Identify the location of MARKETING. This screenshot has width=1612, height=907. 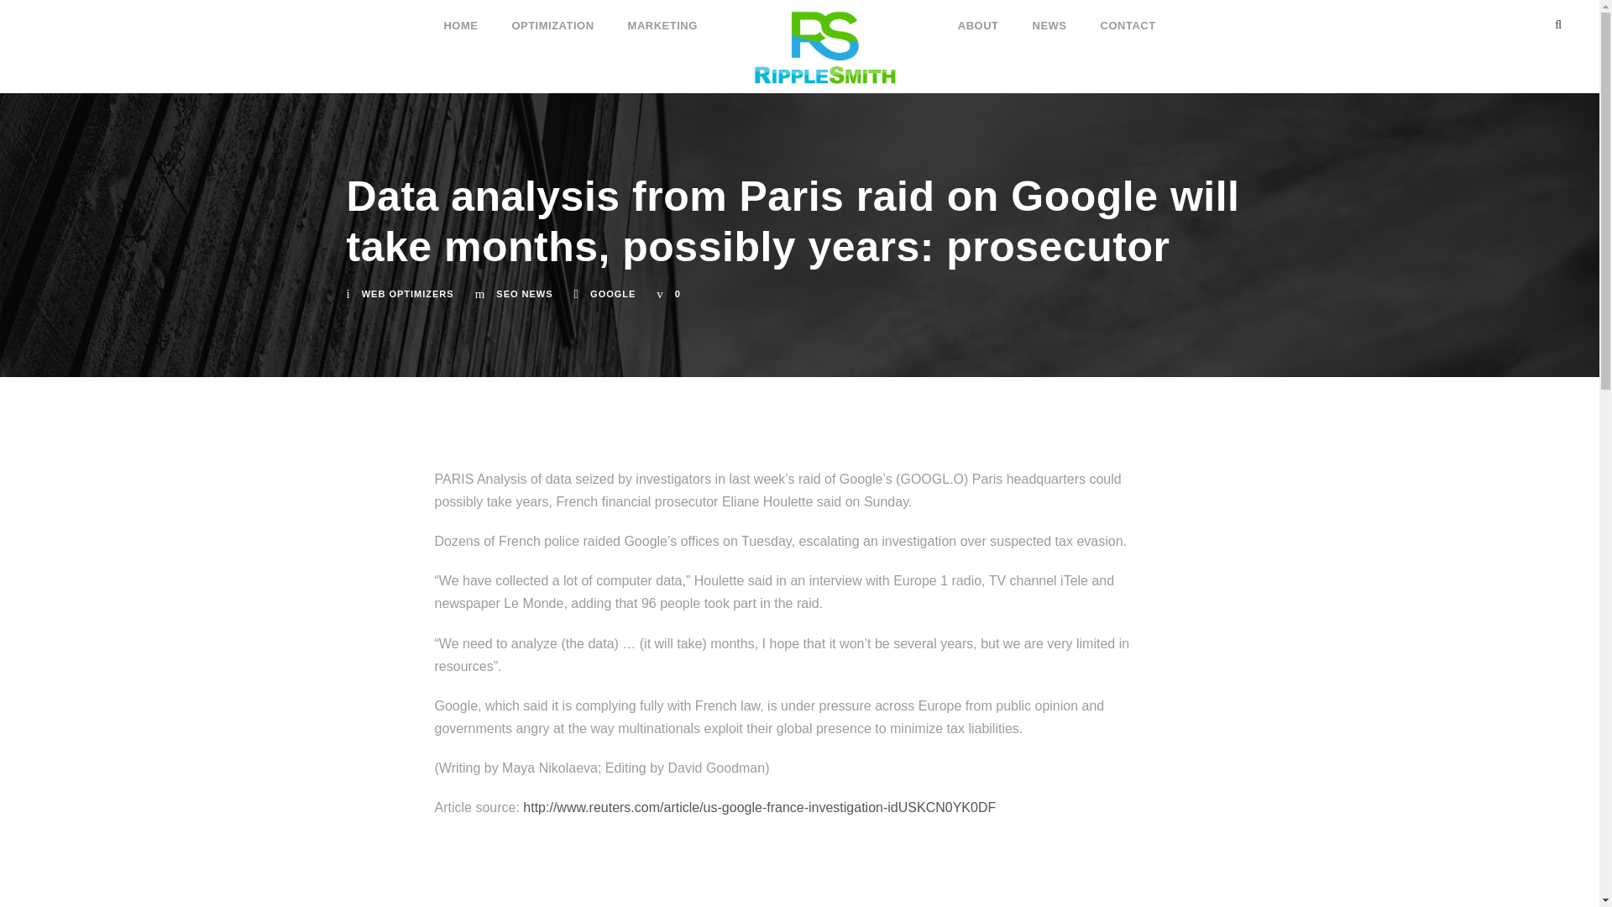
(663, 18).